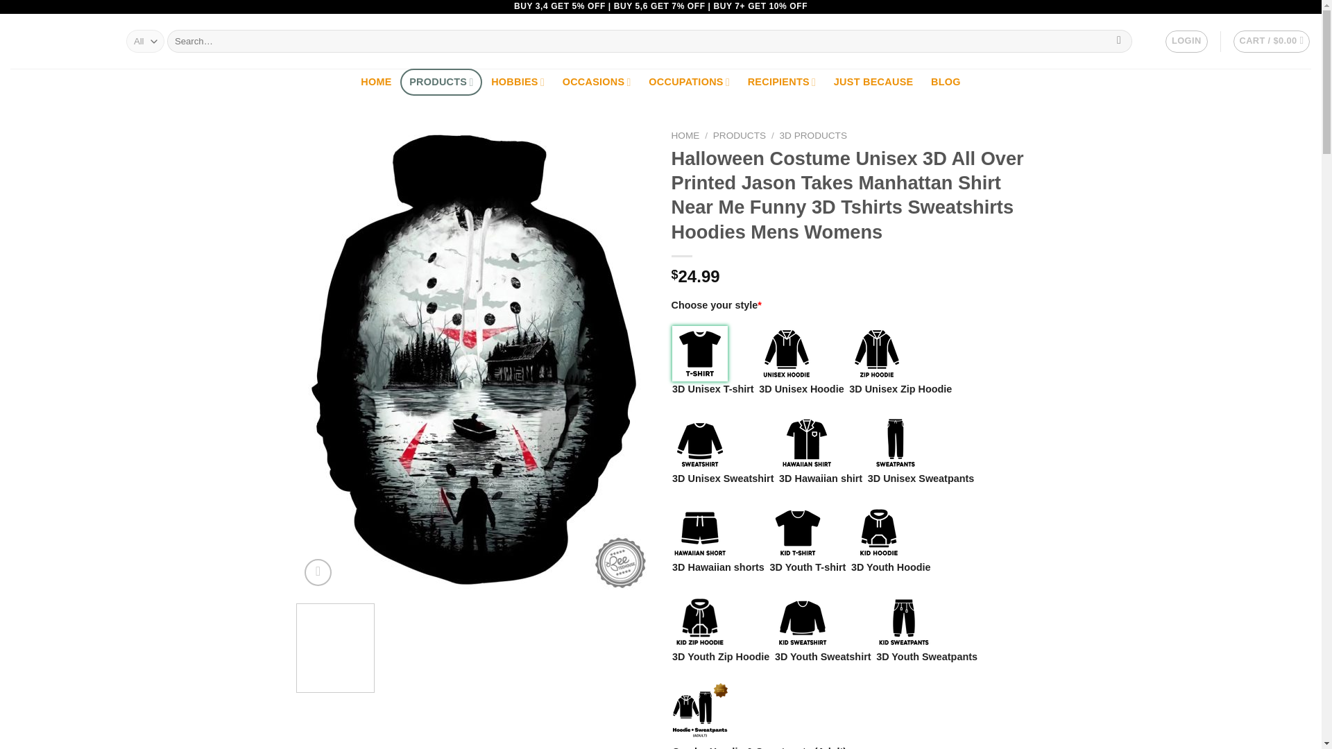 This screenshot has width=1332, height=749. Describe the element at coordinates (1272, 42) in the screenshot. I see `Cart` at that location.